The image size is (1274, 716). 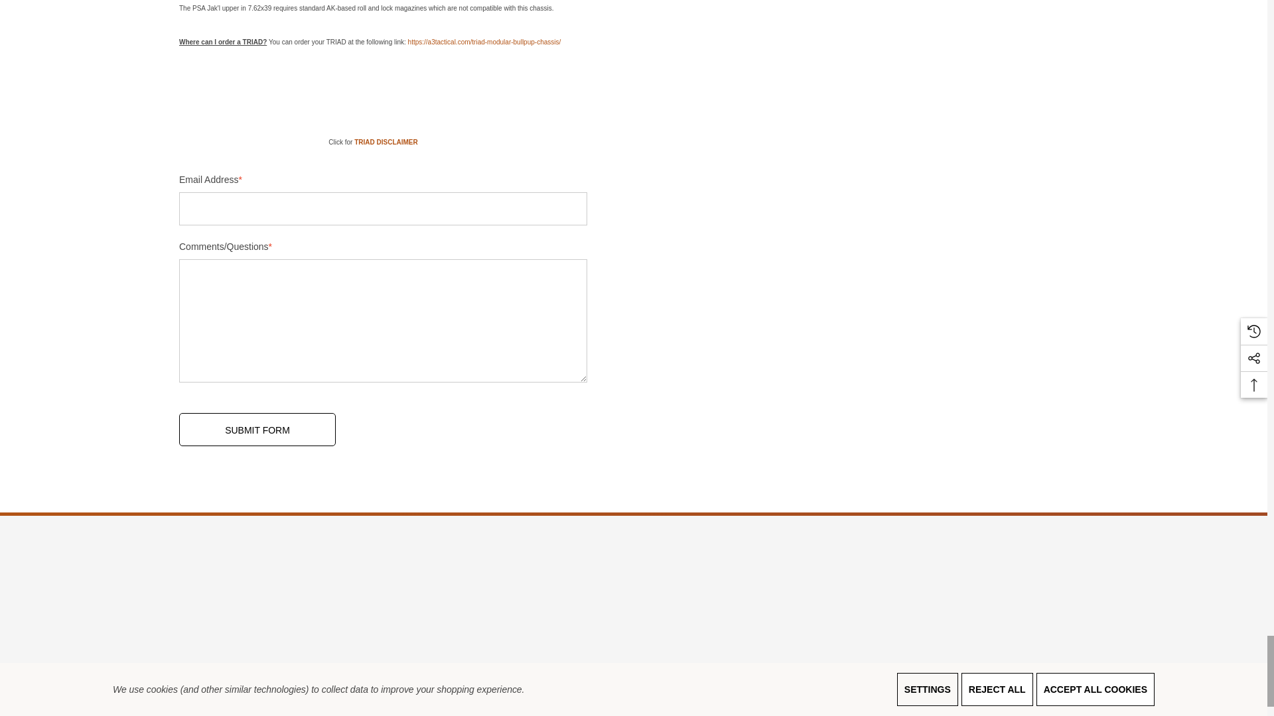 I want to click on DISCLAIMER, so click(x=386, y=142).